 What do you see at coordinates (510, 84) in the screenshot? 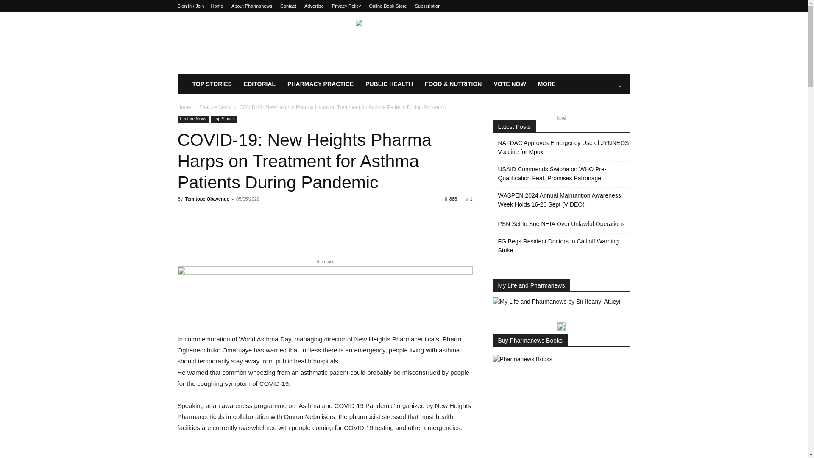
I see `VOTE NOW` at bounding box center [510, 84].